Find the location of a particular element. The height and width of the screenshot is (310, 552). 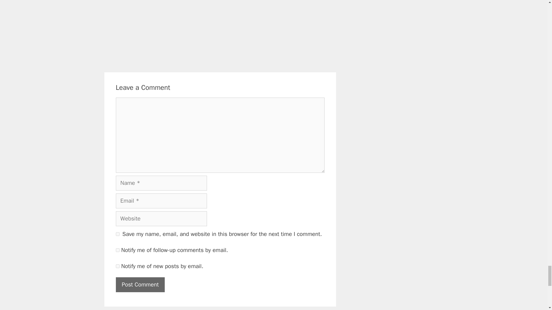

Post Comment is located at coordinates (140, 285).